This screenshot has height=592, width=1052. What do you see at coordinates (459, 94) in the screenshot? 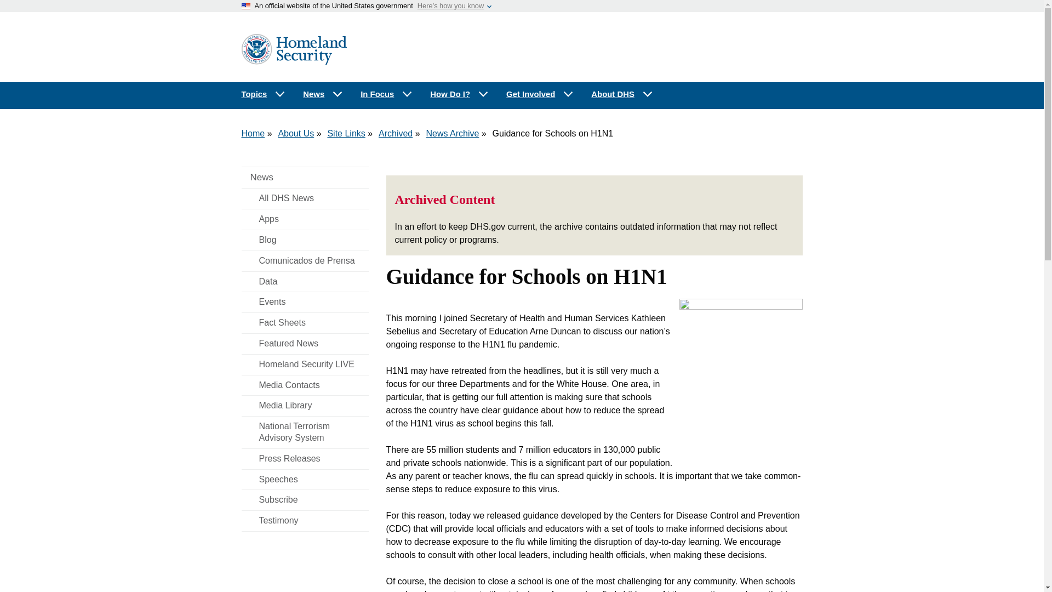
I see `How Do I?` at bounding box center [459, 94].